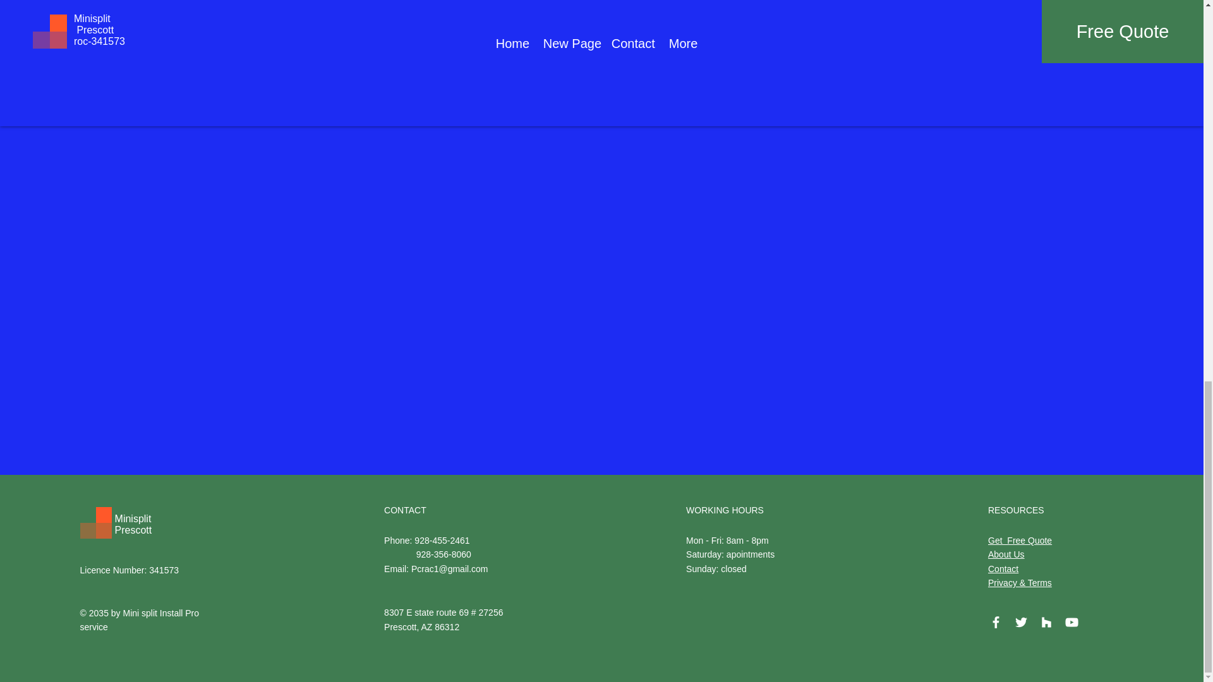 This screenshot has height=682, width=1213. What do you see at coordinates (133, 519) in the screenshot?
I see `Minisplit` at bounding box center [133, 519].